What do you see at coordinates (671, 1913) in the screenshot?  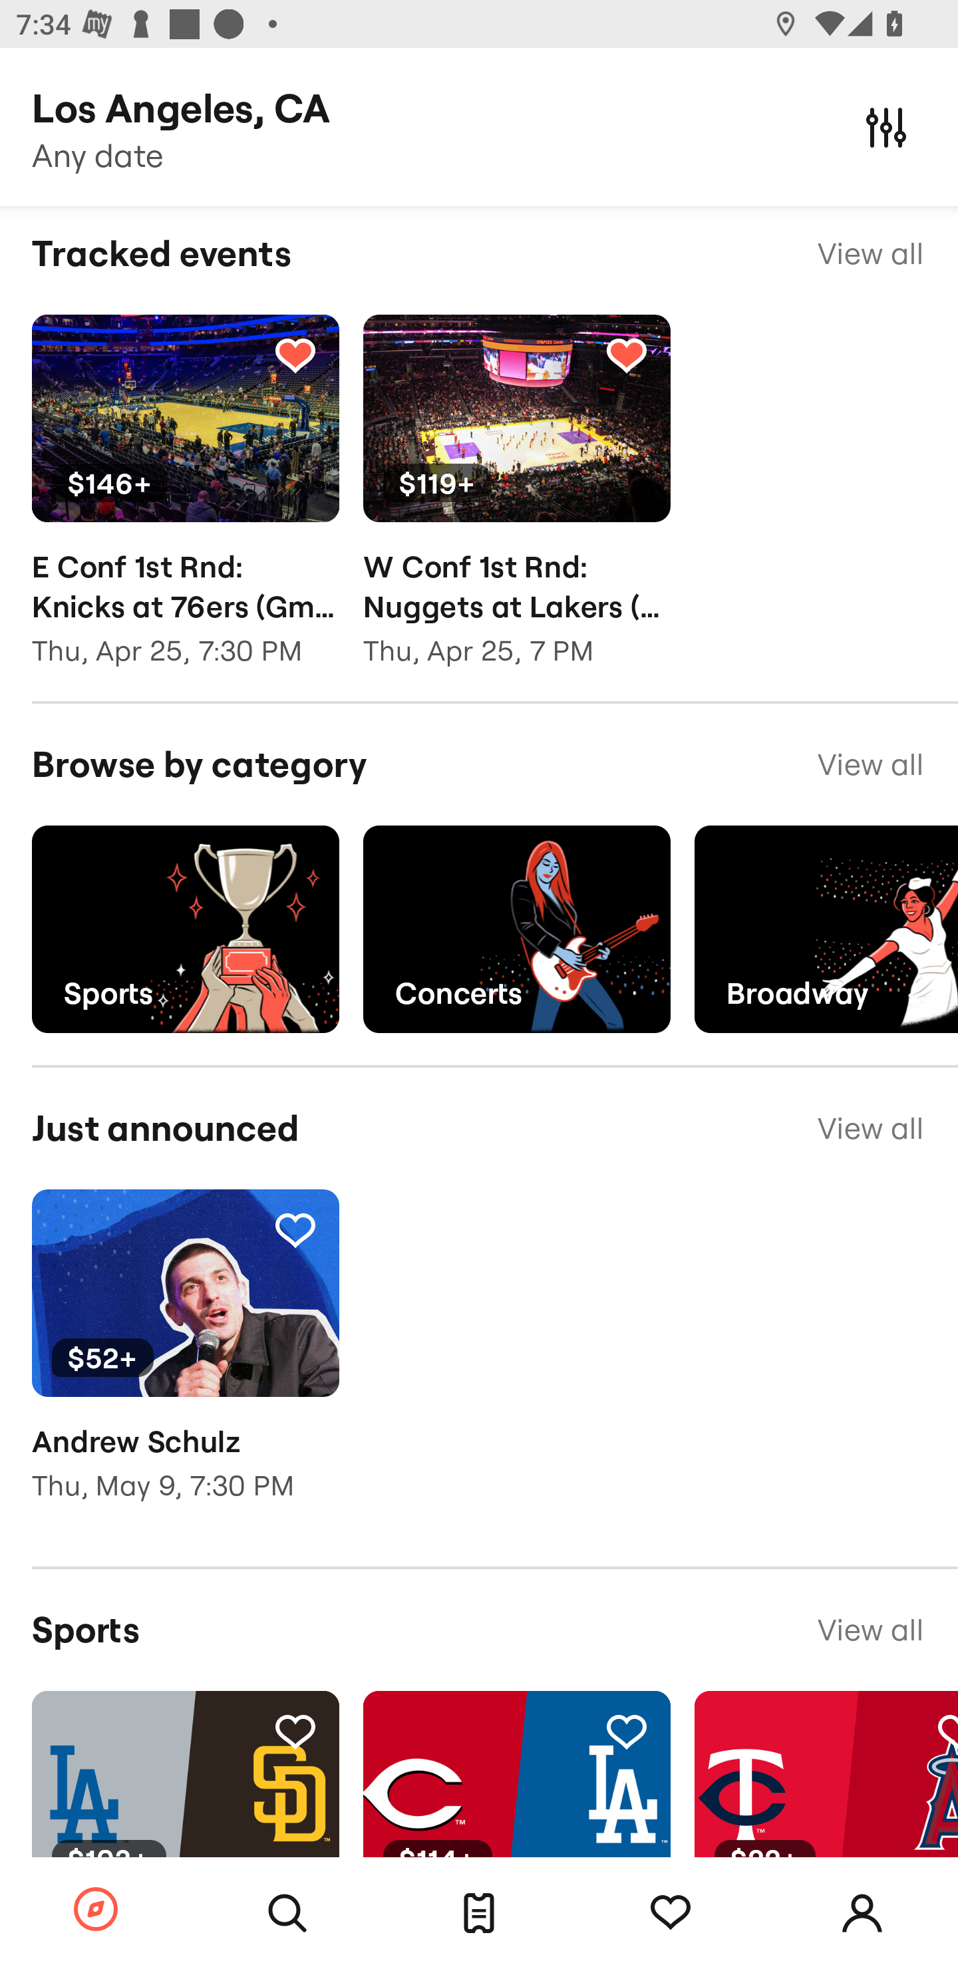 I see `Tracking` at bounding box center [671, 1913].